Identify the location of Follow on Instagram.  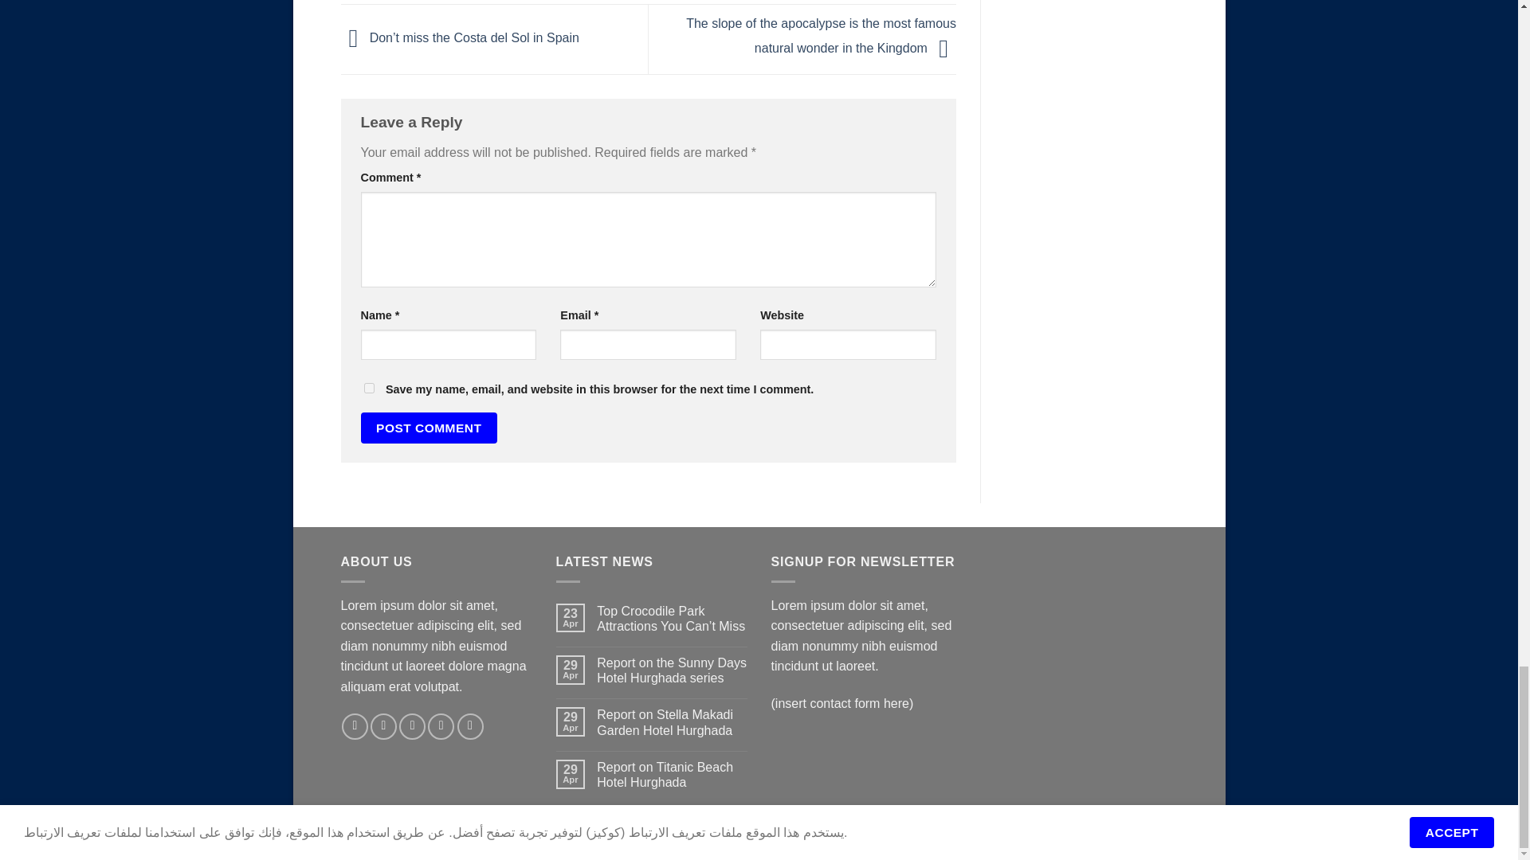
(382, 726).